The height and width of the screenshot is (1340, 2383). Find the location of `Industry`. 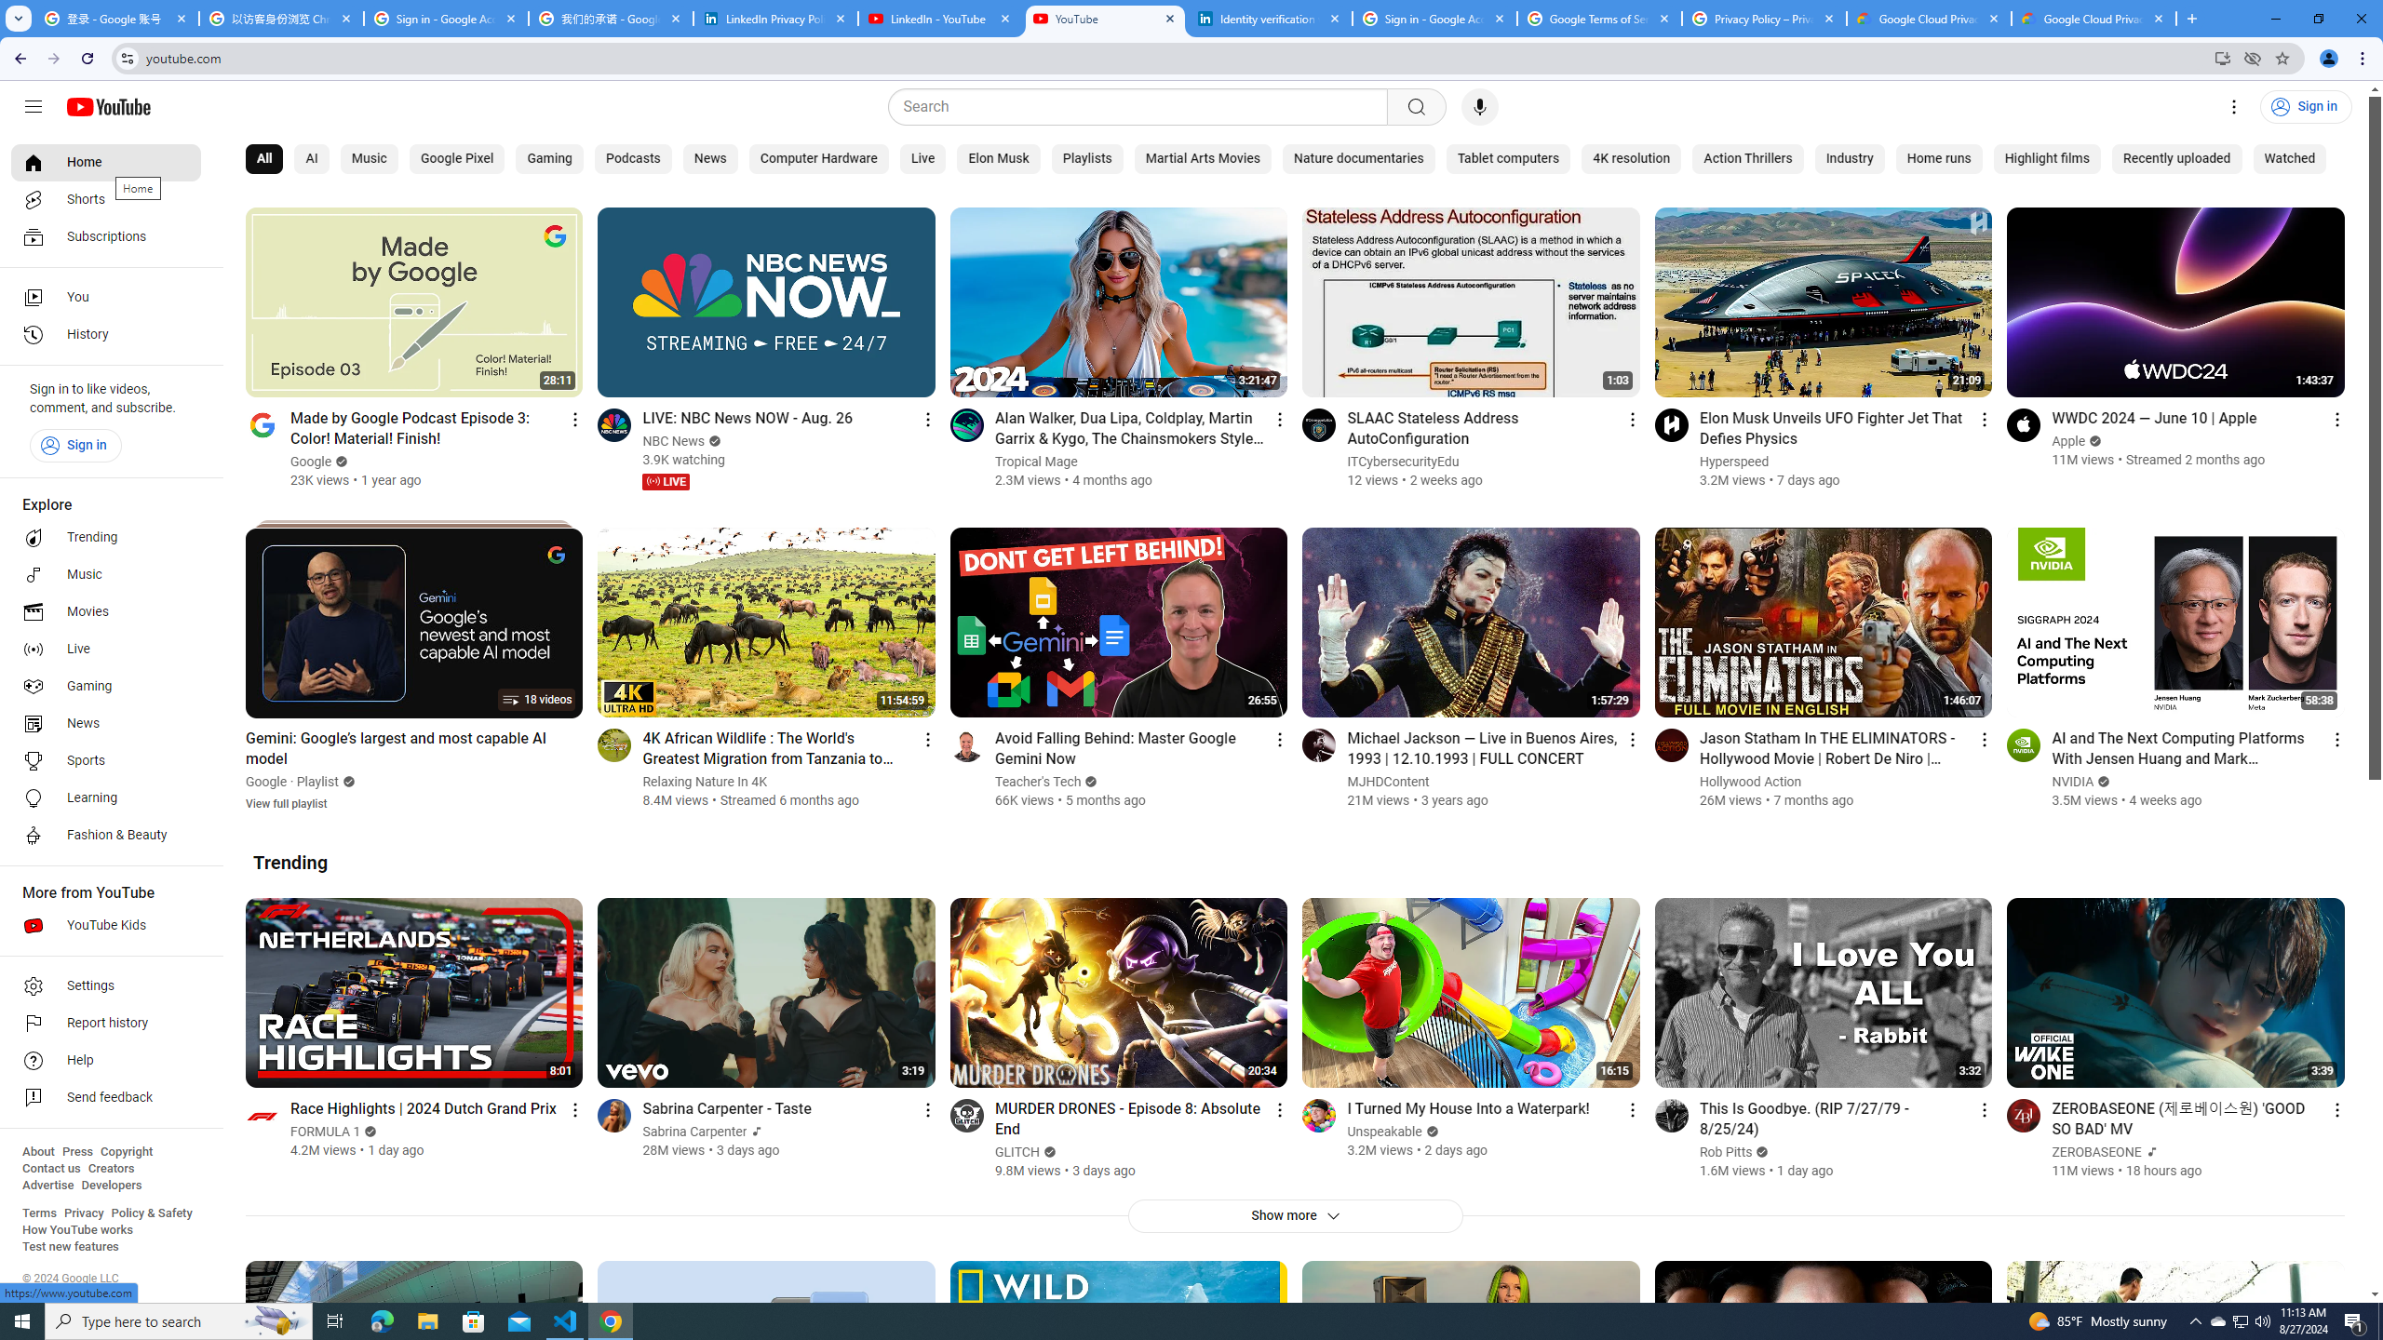

Industry is located at coordinates (1849, 159).